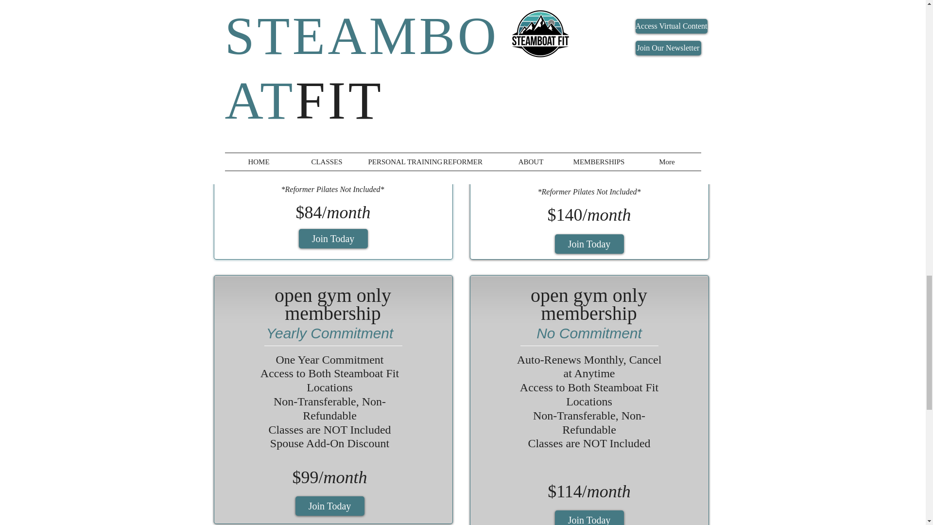  I want to click on Join Today, so click(330, 506).